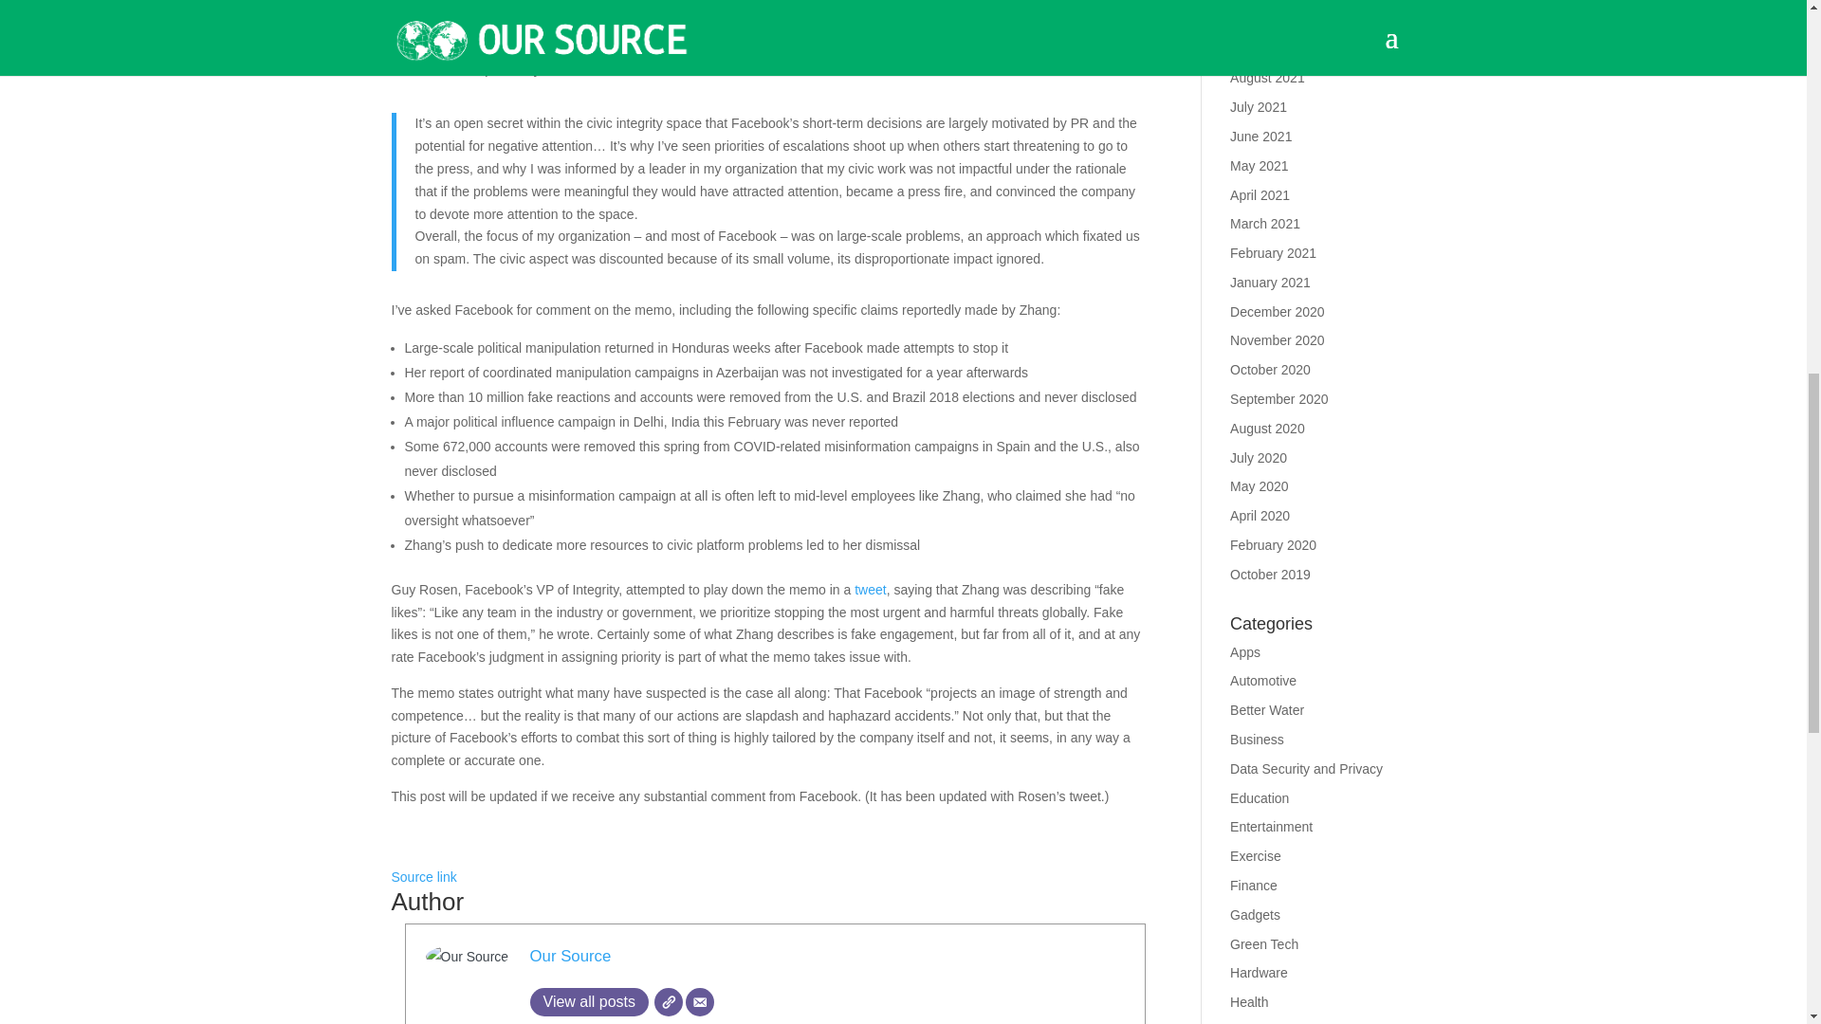  What do you see at coordinates (423, 876) in the screenshot?
I see `Source link` at bounding box center [423, 876].